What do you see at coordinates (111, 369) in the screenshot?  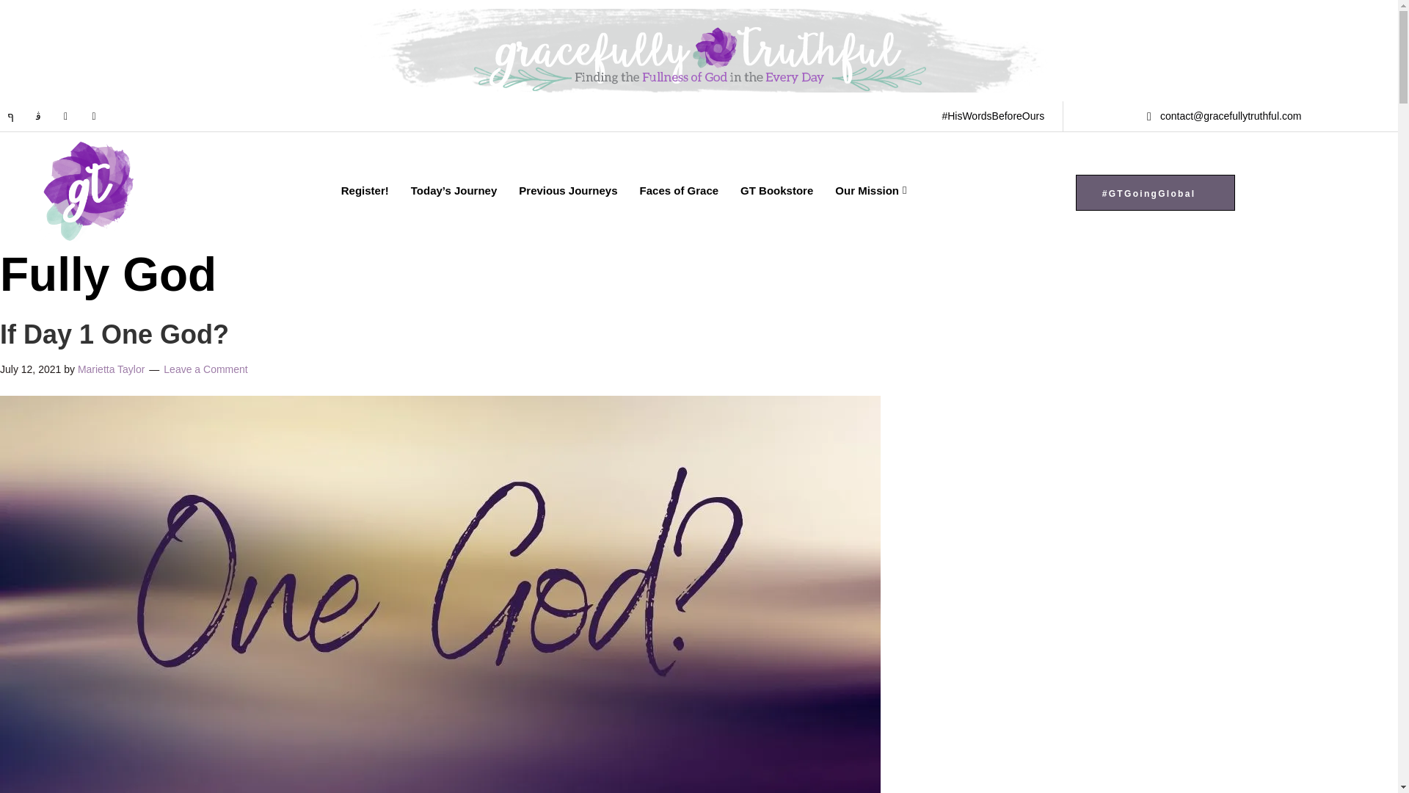 I see `Marietta Taylor` at bounding box center [111, 369].